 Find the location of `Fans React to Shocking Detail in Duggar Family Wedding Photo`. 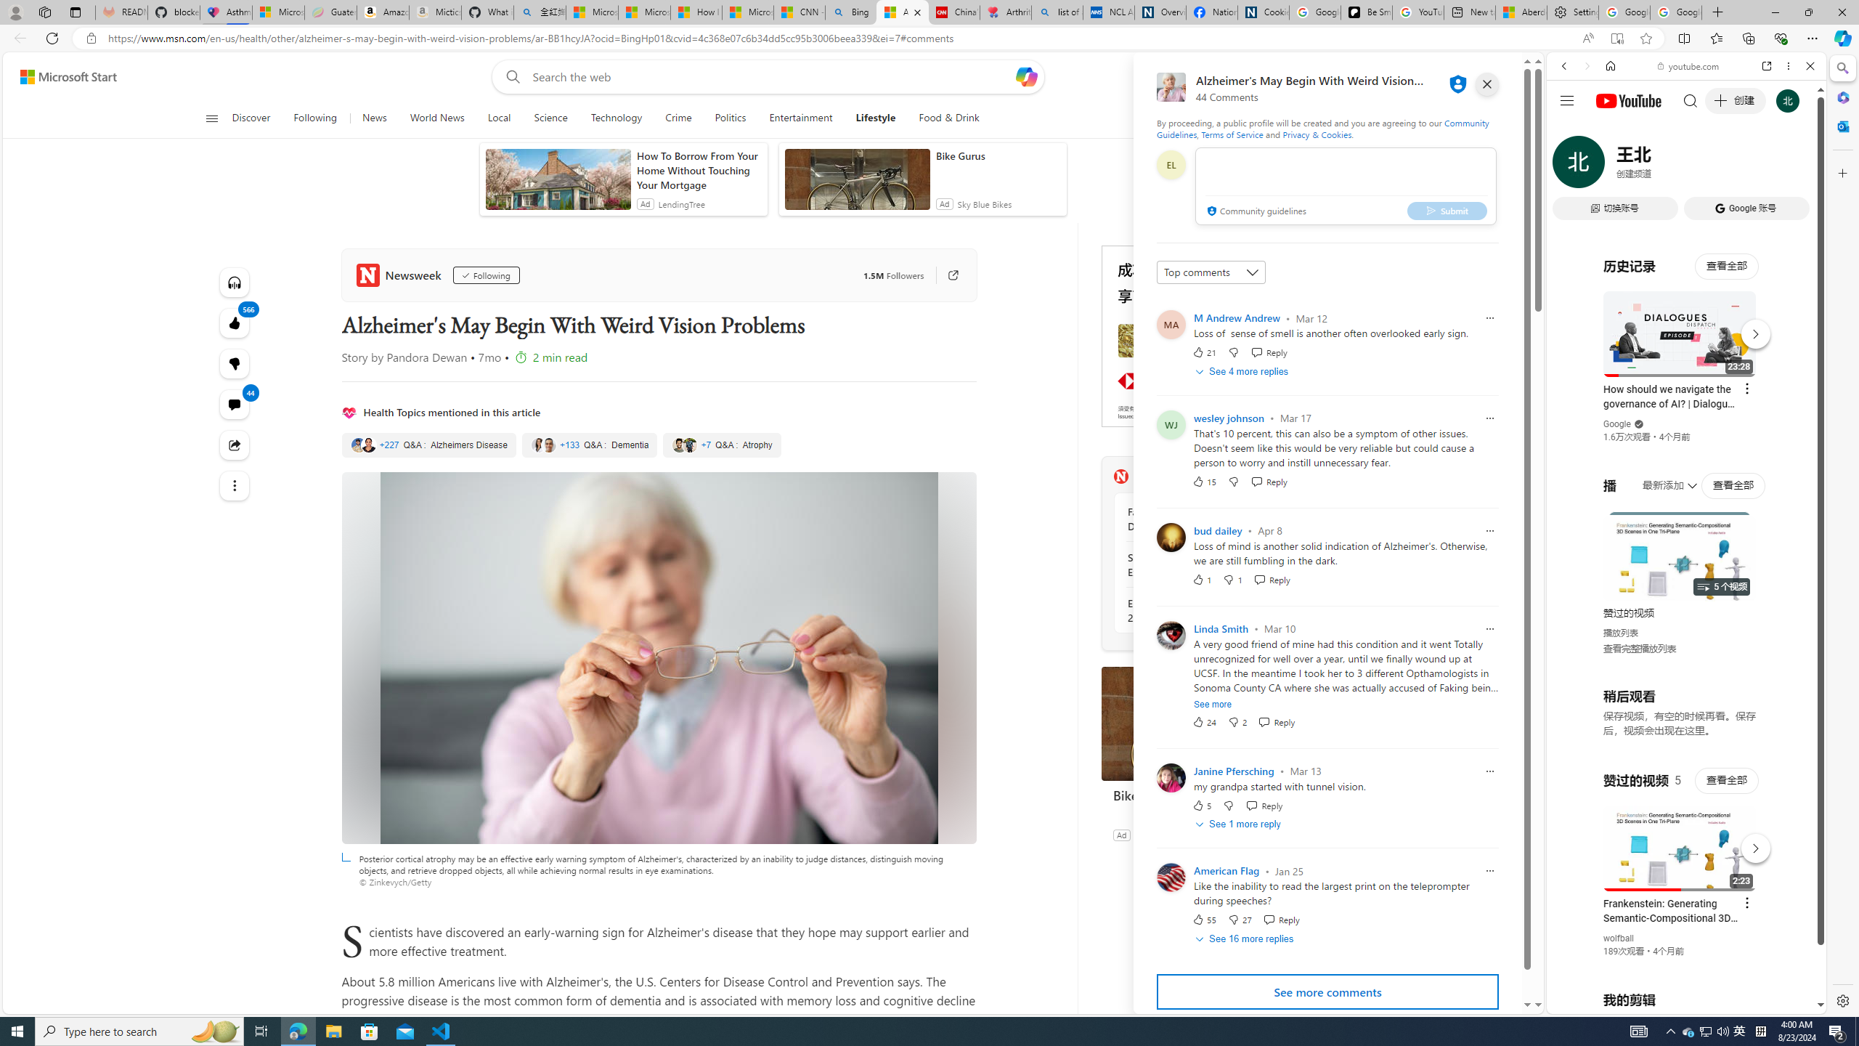

Fans React to Shocking Detail in Duggar Family Wedding Photo is located at coordinates (1206, 519).